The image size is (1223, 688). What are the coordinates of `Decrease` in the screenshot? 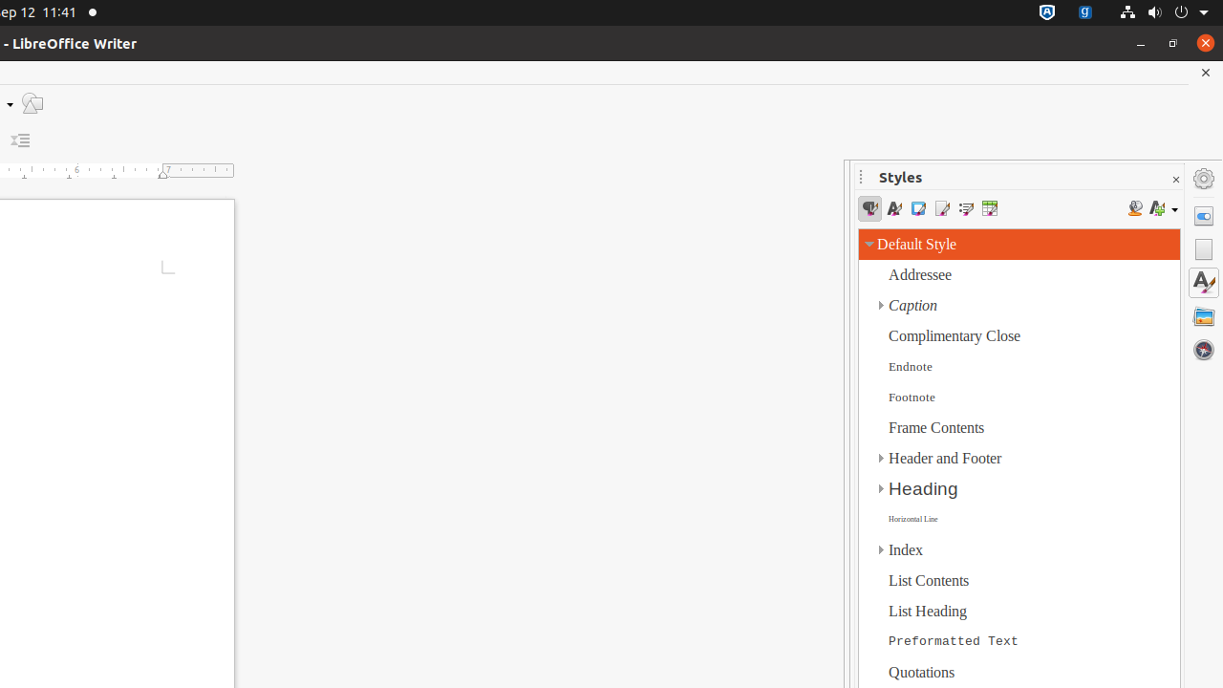 It's located at (21, 141).